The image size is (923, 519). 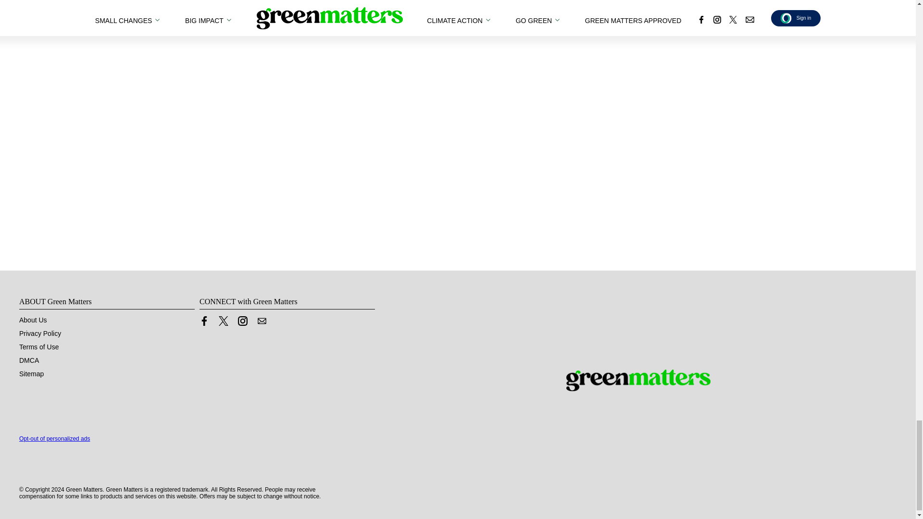 What do you see at coordinates (33, 319) in the screenshot?
I see `About Us` at bounding box center [33, 319].